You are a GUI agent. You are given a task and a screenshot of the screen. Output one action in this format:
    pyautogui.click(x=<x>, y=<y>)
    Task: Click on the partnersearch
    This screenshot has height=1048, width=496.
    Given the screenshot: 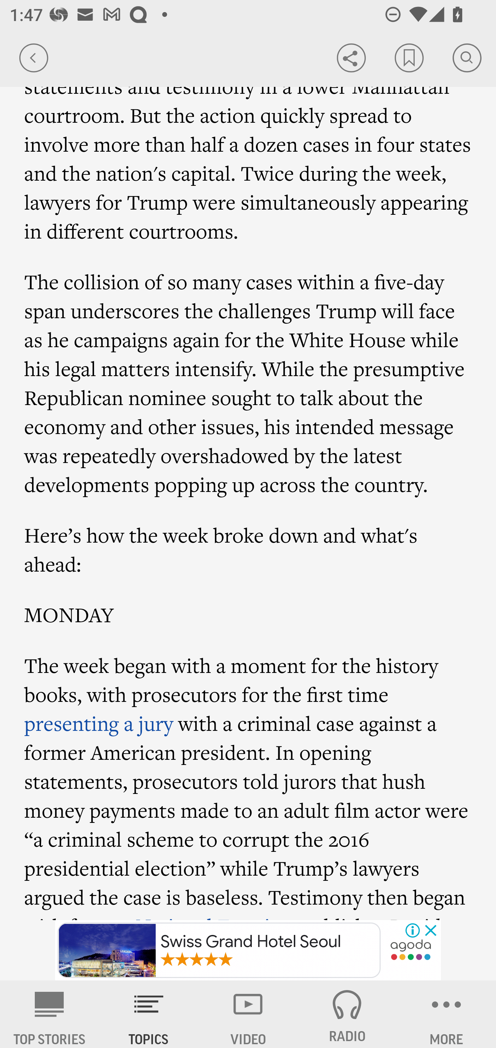 What is the action you would take?
    pyautogui.click(x=411, y=951)
    